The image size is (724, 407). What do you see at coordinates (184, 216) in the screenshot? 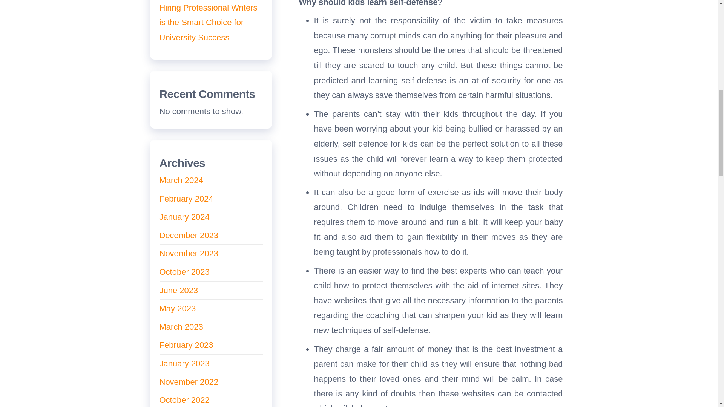
I see `January 2024` at bounding box center [184, 216].